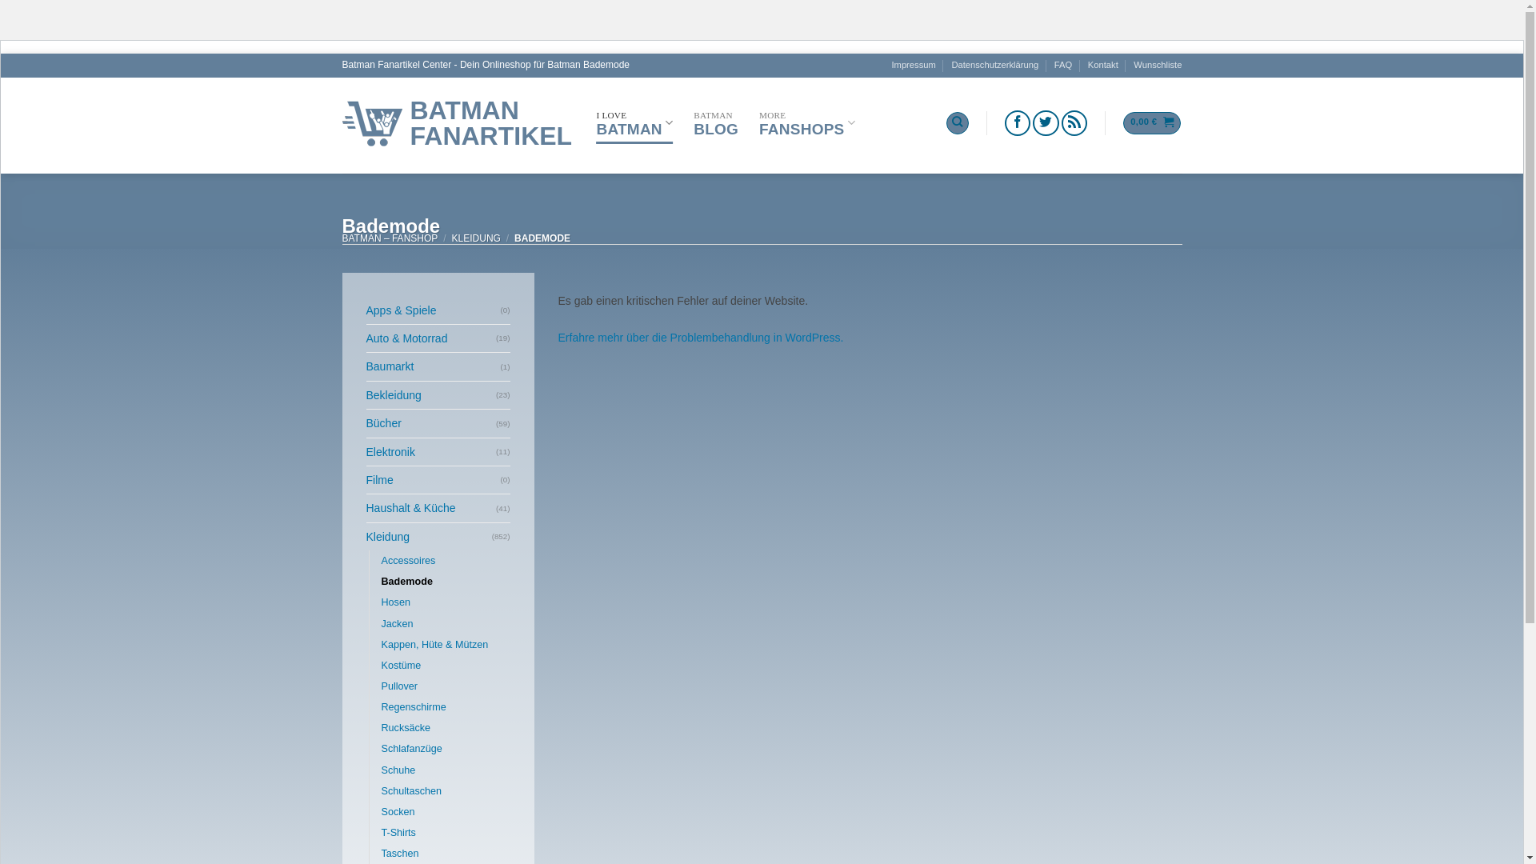  I want to click on Bekleidung, so click(432, 395).